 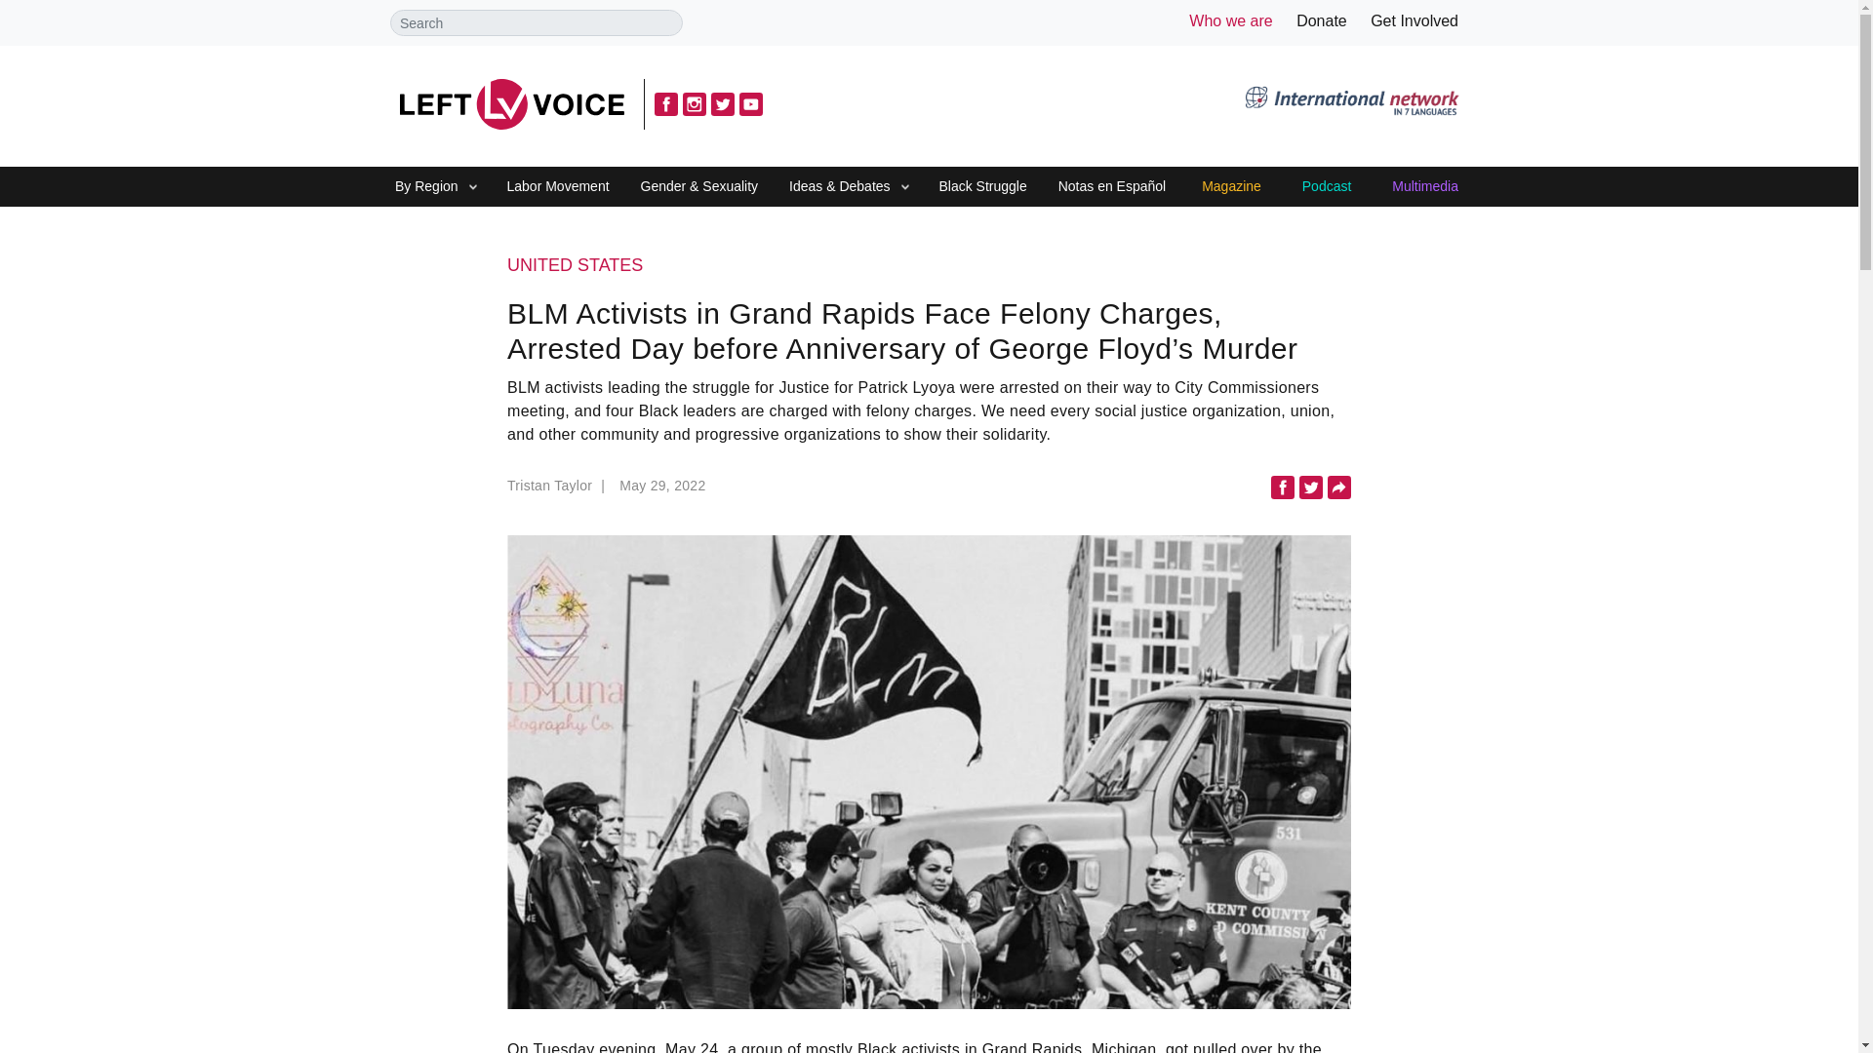 What do you see at coordinates (981, 187) in the screenshot?
I see `Black Struggle` at bounding box center [981, 187].